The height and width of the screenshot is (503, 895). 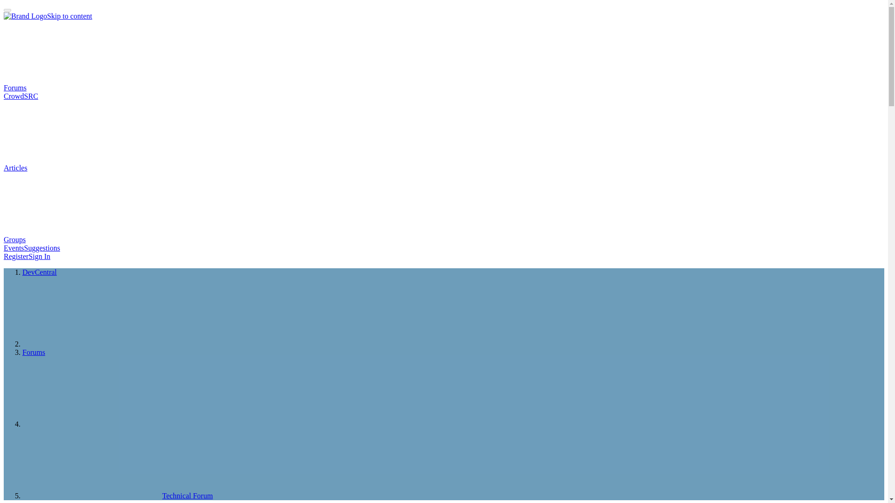 I want to click on CrowdSRC, so click(x=21, y=96).